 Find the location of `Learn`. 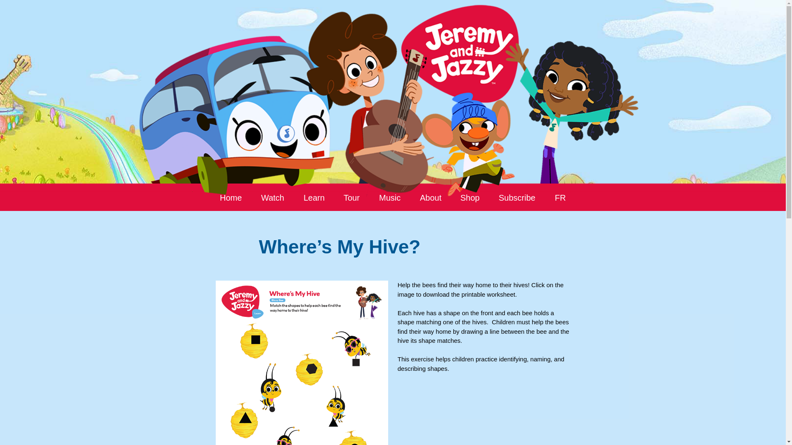

Learn is located at coordinates (313, 198).